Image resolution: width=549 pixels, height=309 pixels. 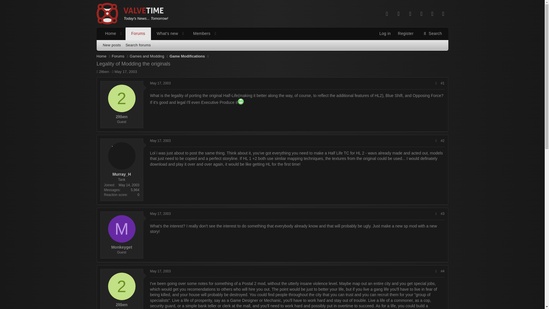 What do you see at coordinates (272, 51) in the screenshot?
I see `2ltben` at bounding box center [272, 51].